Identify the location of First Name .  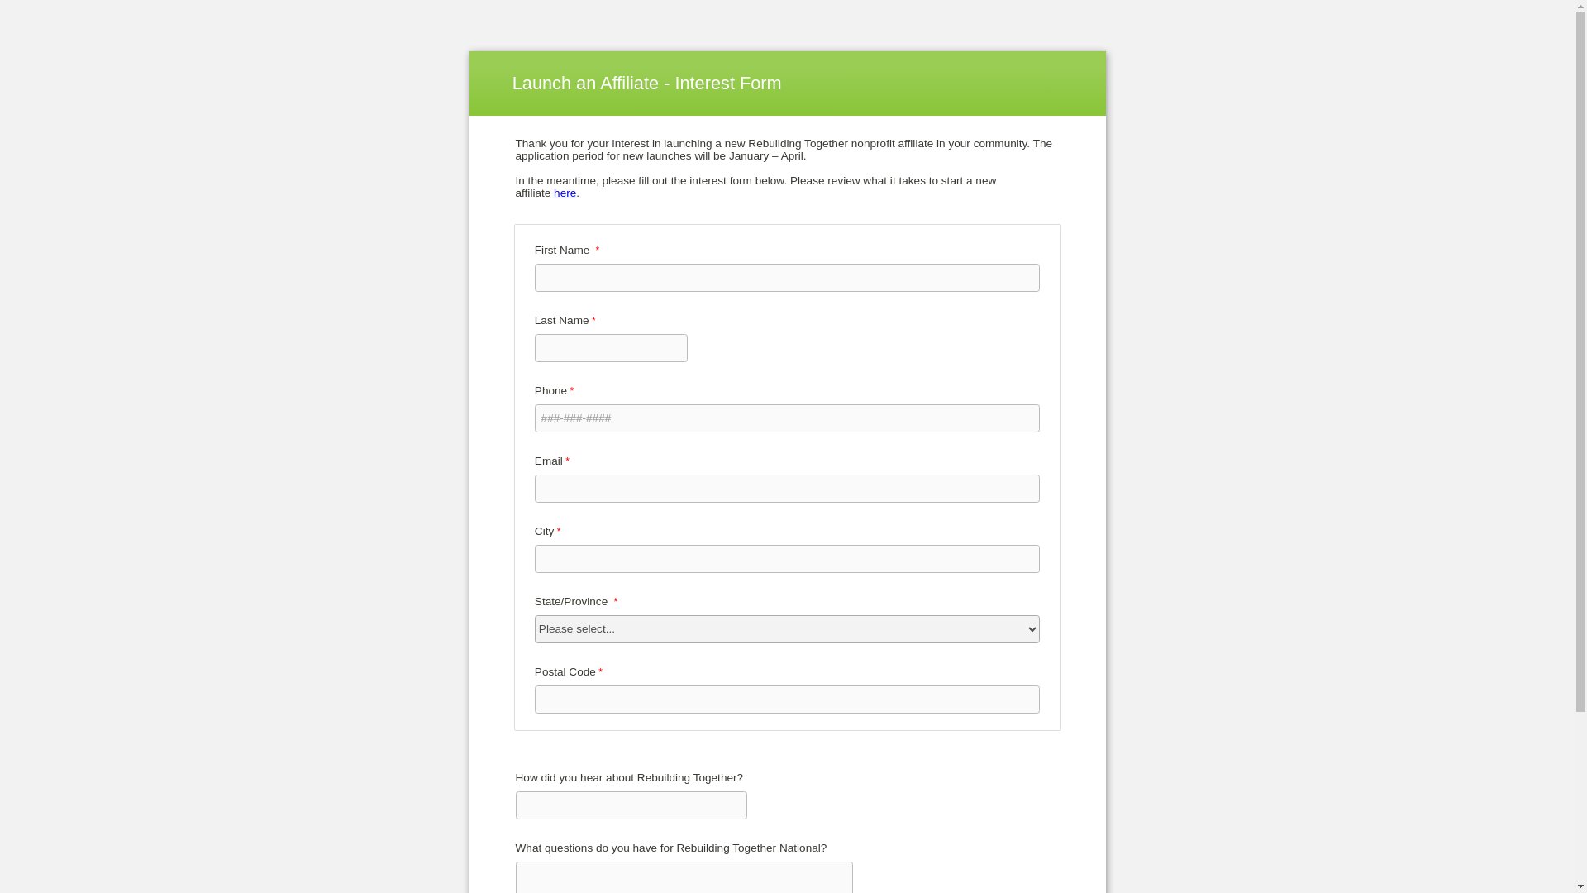
(787, 278).